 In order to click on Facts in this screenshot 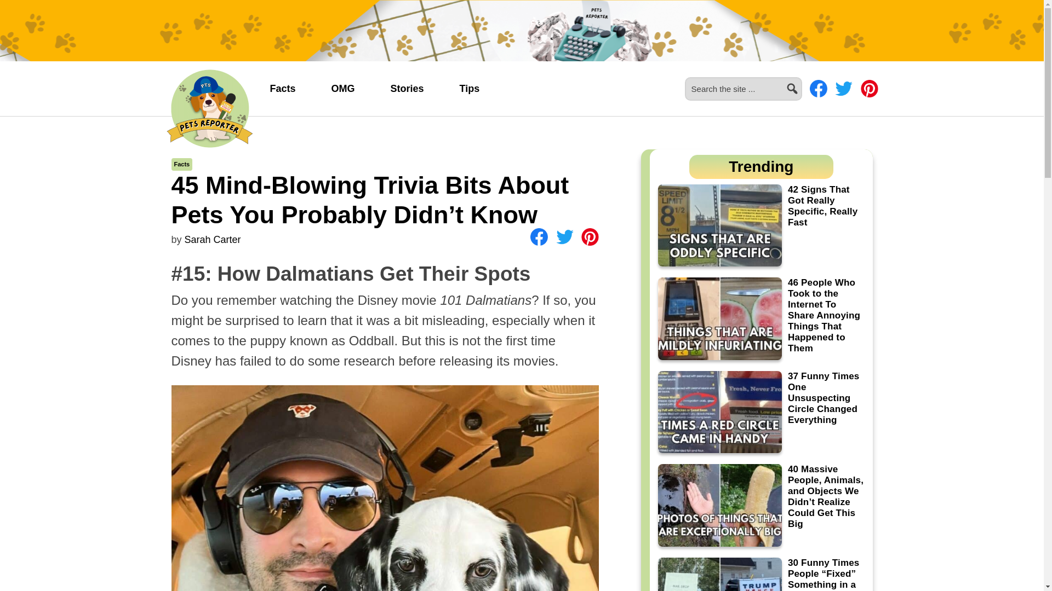, I will do `click(282, 89)`.